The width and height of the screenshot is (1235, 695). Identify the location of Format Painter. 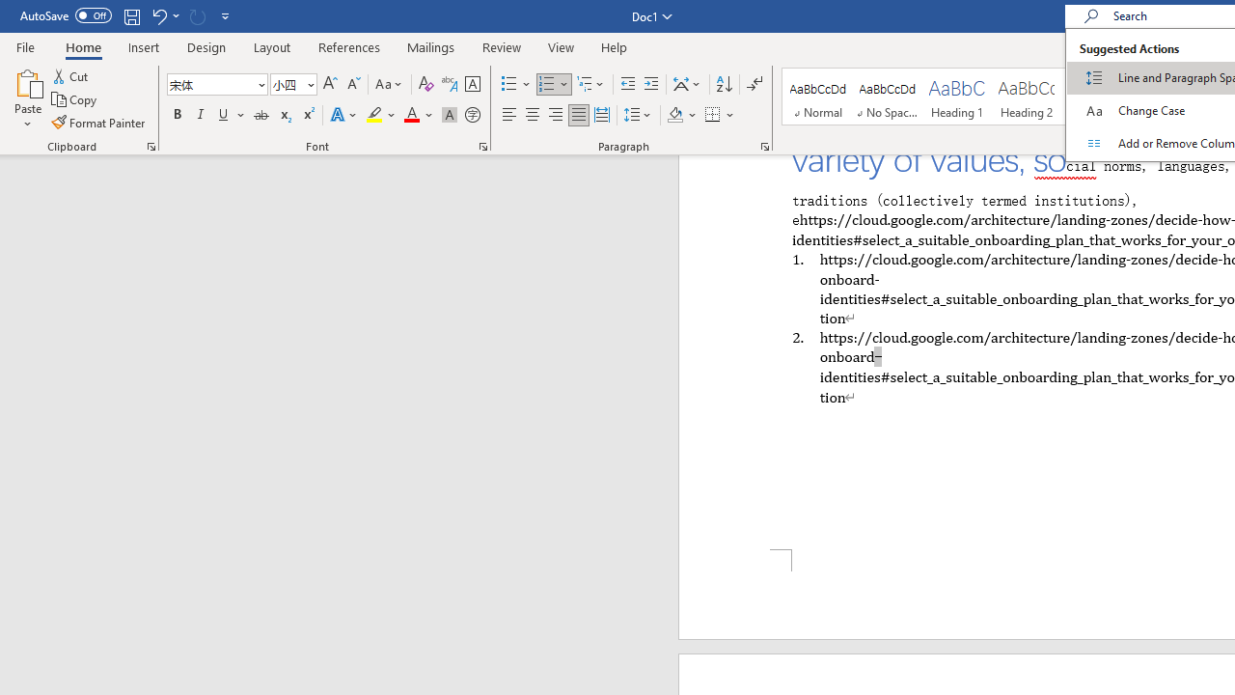
(99, 122).